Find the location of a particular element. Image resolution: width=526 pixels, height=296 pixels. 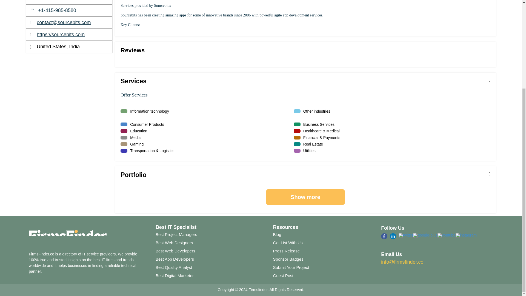

Gmail is located at coordinates (425, 238).